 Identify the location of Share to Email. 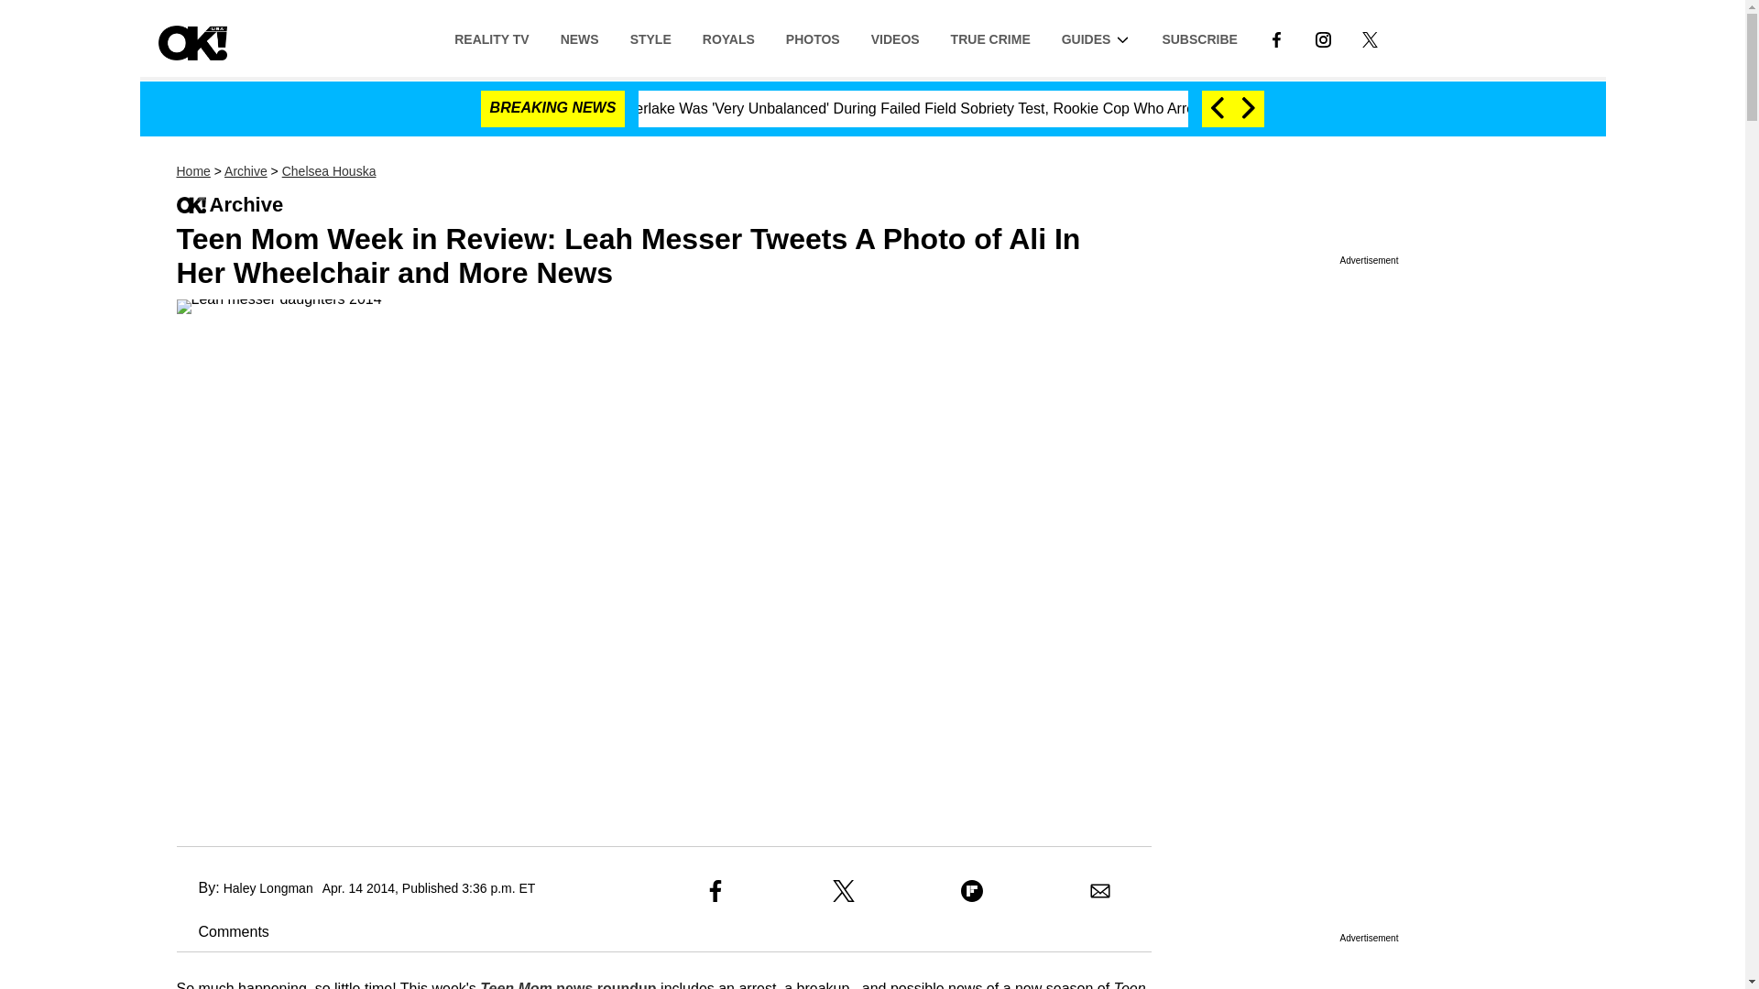
(1099, 890).